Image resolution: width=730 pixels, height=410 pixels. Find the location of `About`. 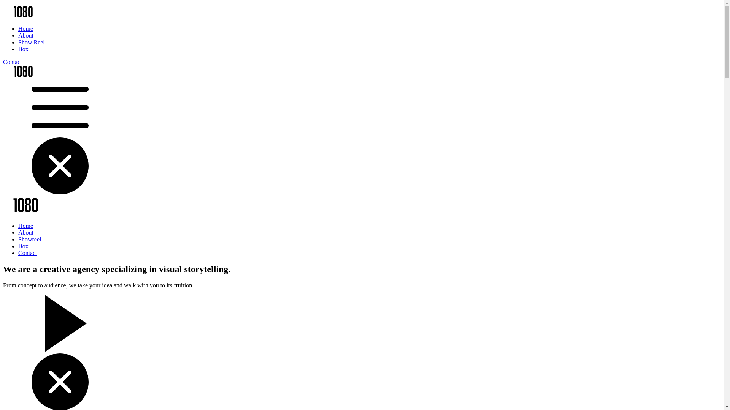

About is located at coordinates (26, 232).